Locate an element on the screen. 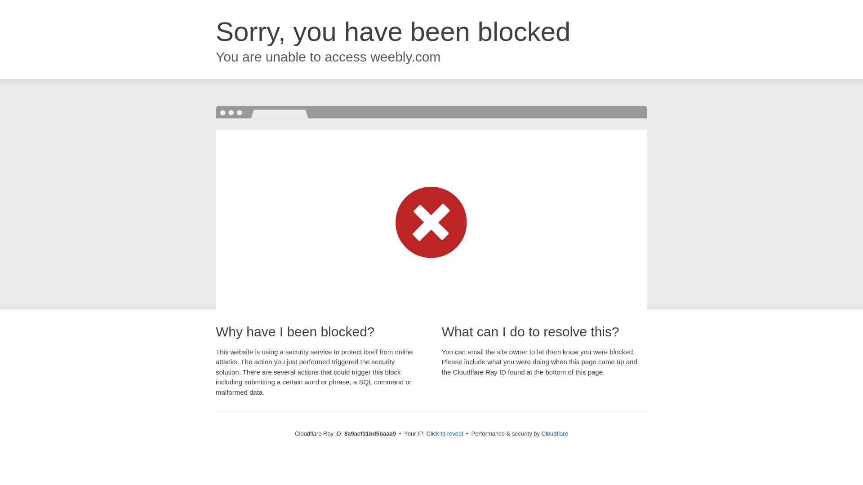  Click to reveal is located at coordinates (445, 434).